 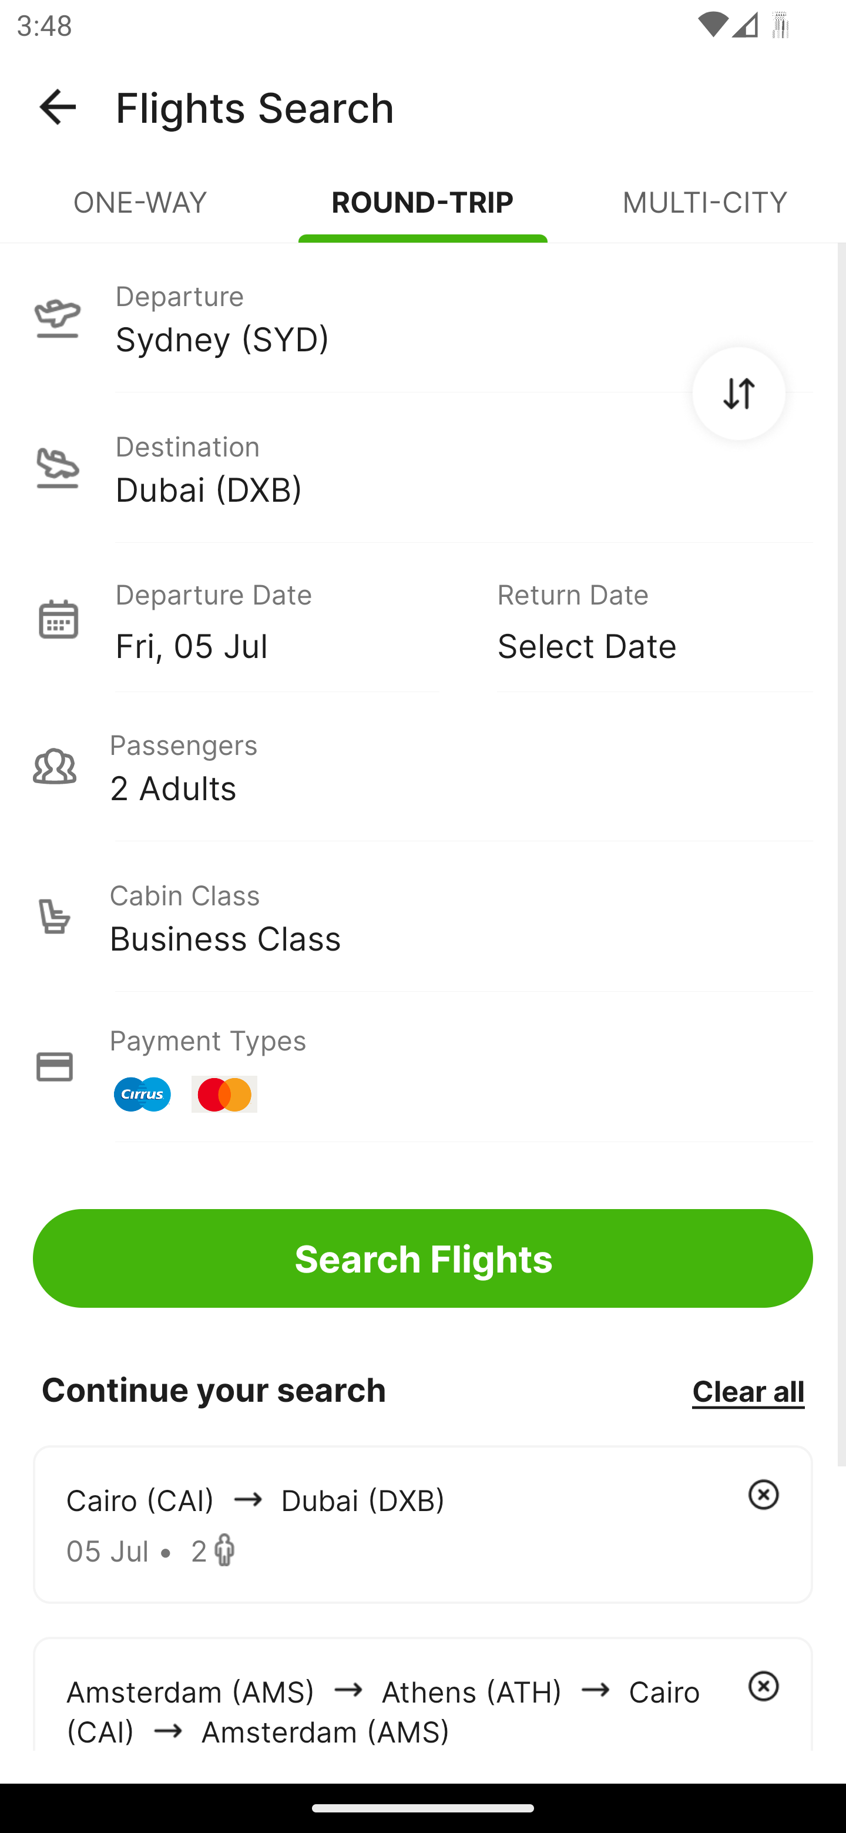 What do you see at coordinates (423, 211) in the screenshot?
I see `ROUND-TRIP` at bounding box center [423, 211].